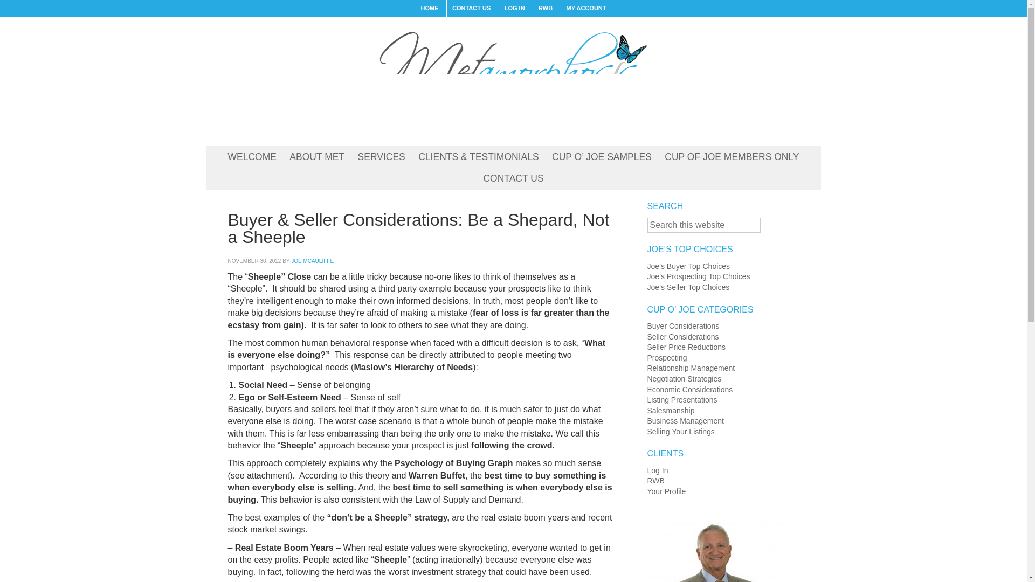  What do you see at coordinates (252, 157) in the screenshot?
I see `WELCOME` at bounding box center [252, 157].